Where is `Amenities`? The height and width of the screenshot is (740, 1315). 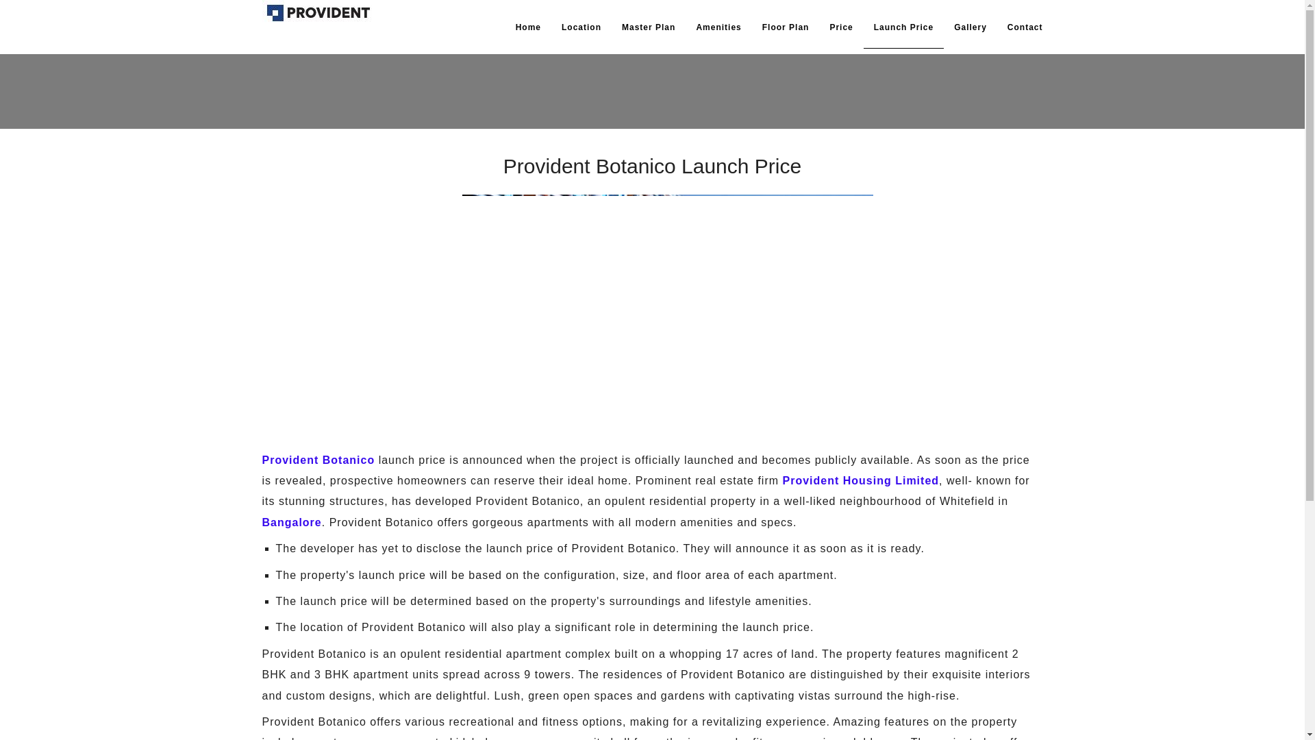 Amenities is located at coordinates (718, 27).